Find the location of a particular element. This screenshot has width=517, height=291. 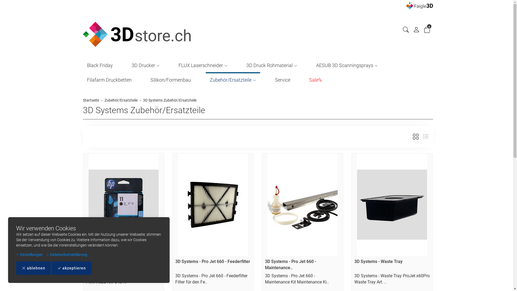

3D Systems - Pro Jet 660 - Maintenance.. is located at coordinates (290, 265).